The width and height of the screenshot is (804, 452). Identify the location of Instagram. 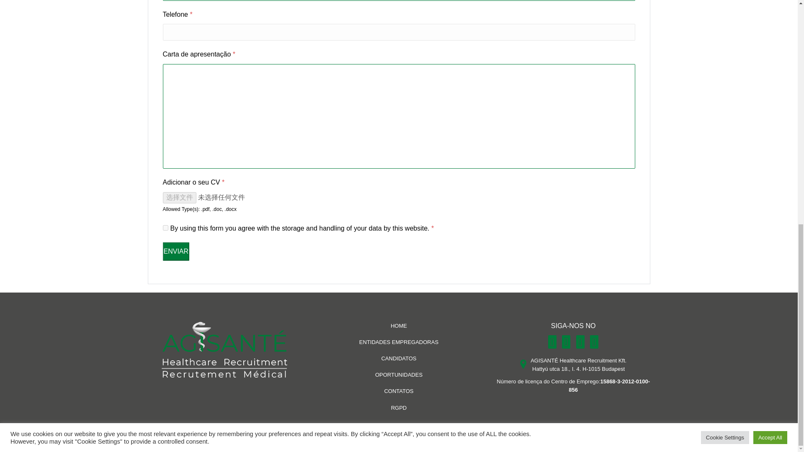
(594, 342).